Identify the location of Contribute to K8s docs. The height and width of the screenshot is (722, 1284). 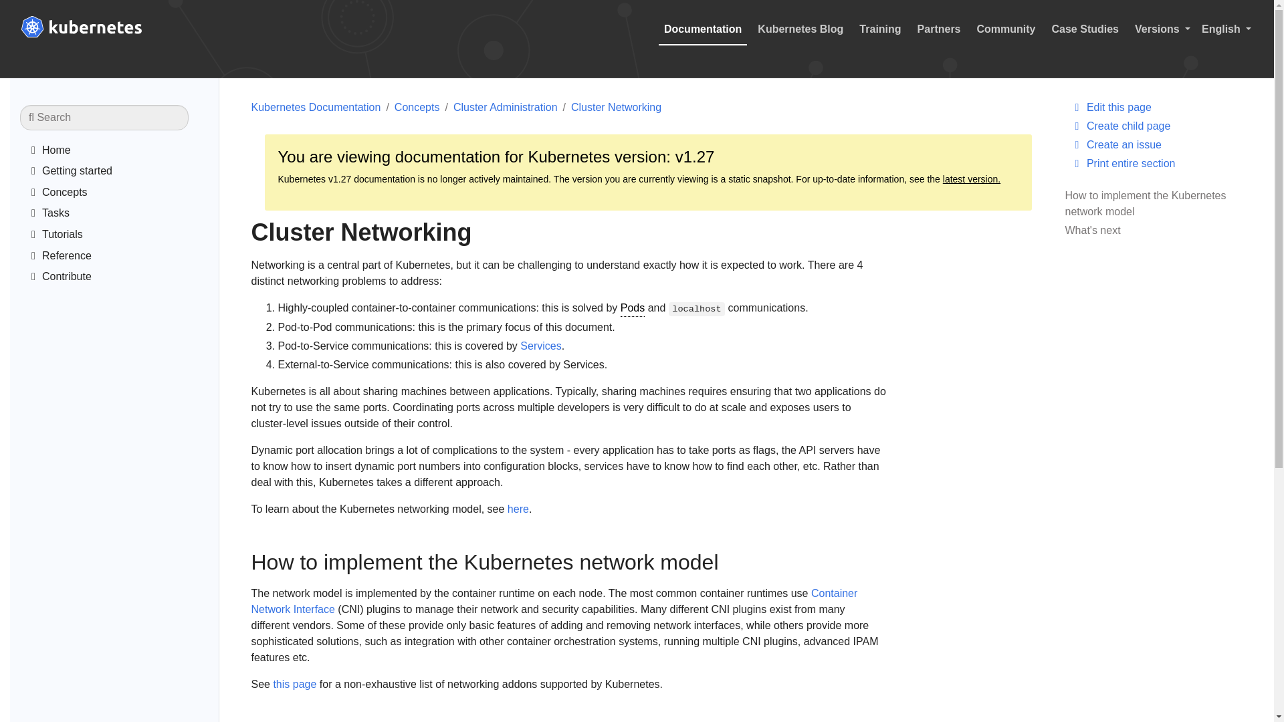
(122, 278).